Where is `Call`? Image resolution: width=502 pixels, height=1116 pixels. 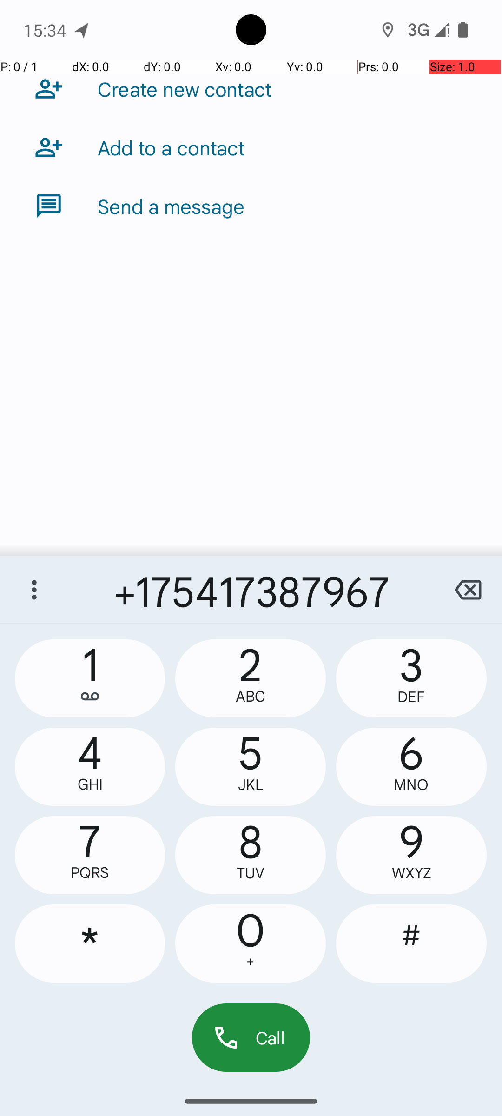 Call is located at coordinates (251, 1038).